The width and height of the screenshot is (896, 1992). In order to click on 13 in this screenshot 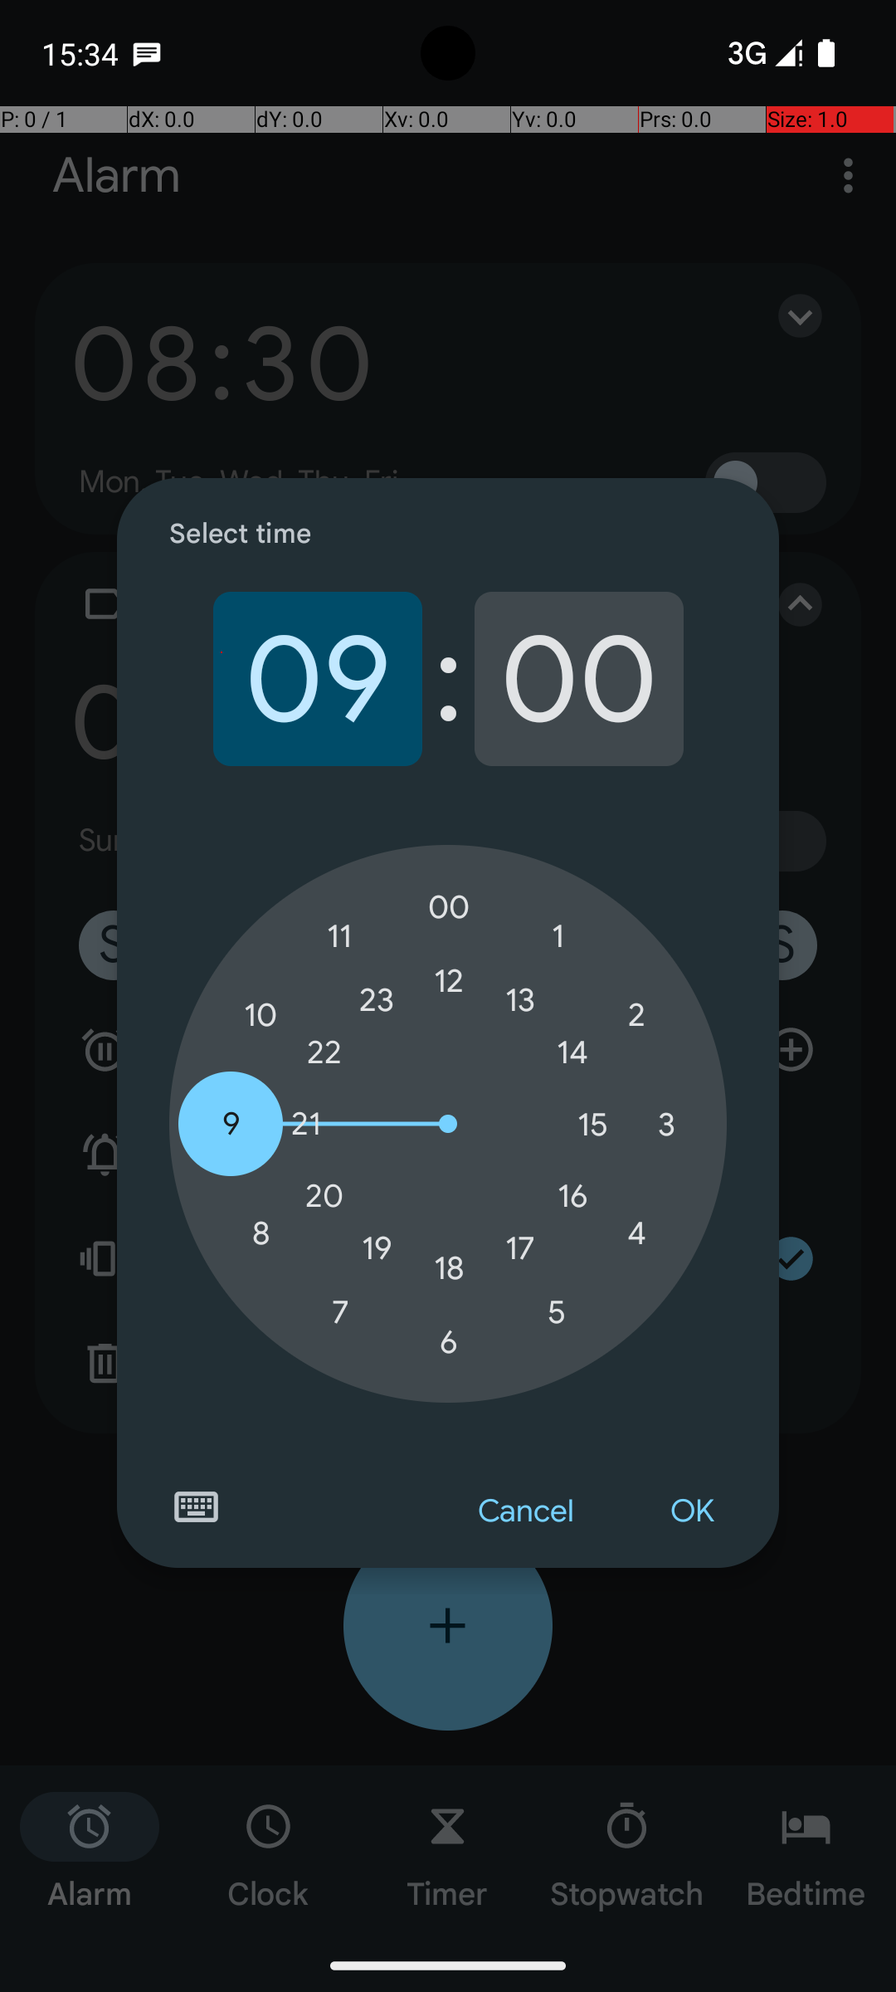, I will do `click(520, 1000)`.